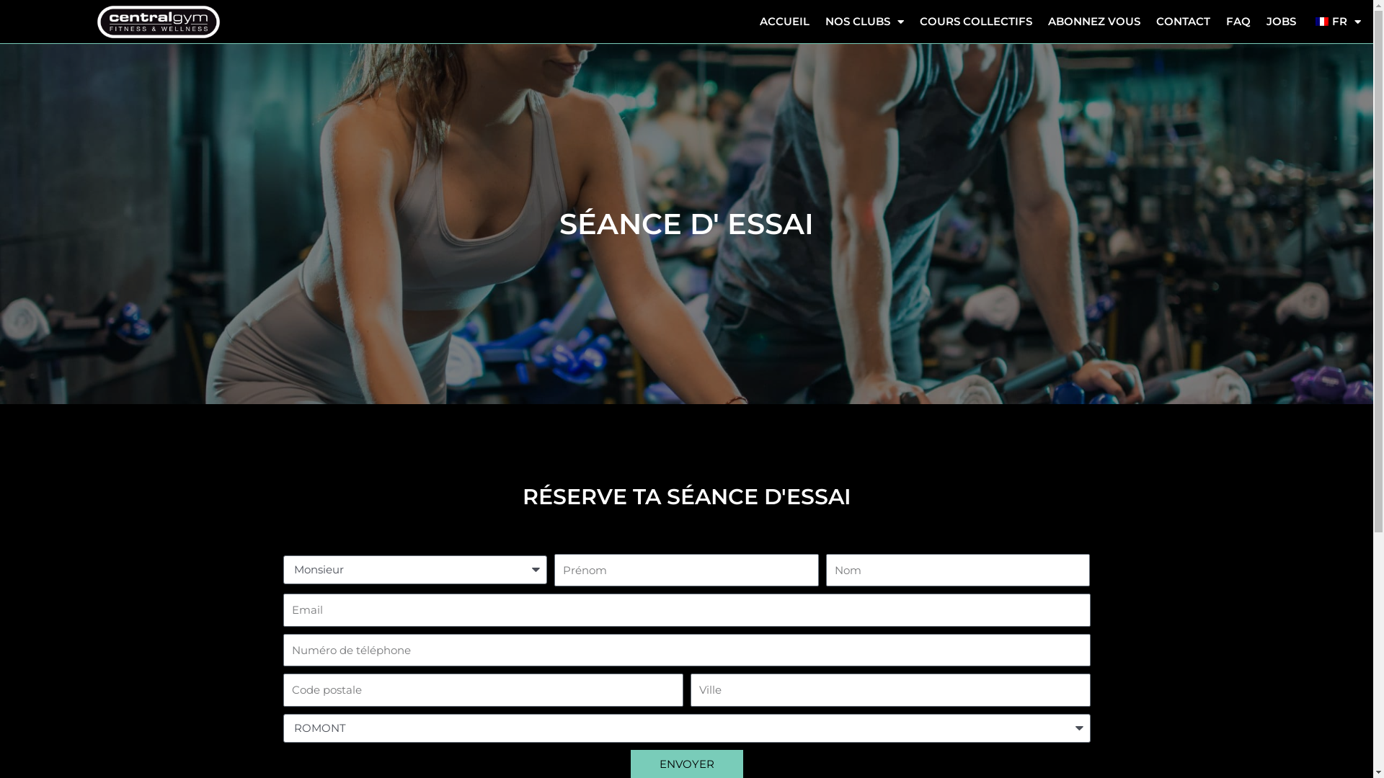  What do you see at coordinates (976, 22) in the screenshot?
I see `COURS COLLECTIFS` at bounding box center [976, 22].